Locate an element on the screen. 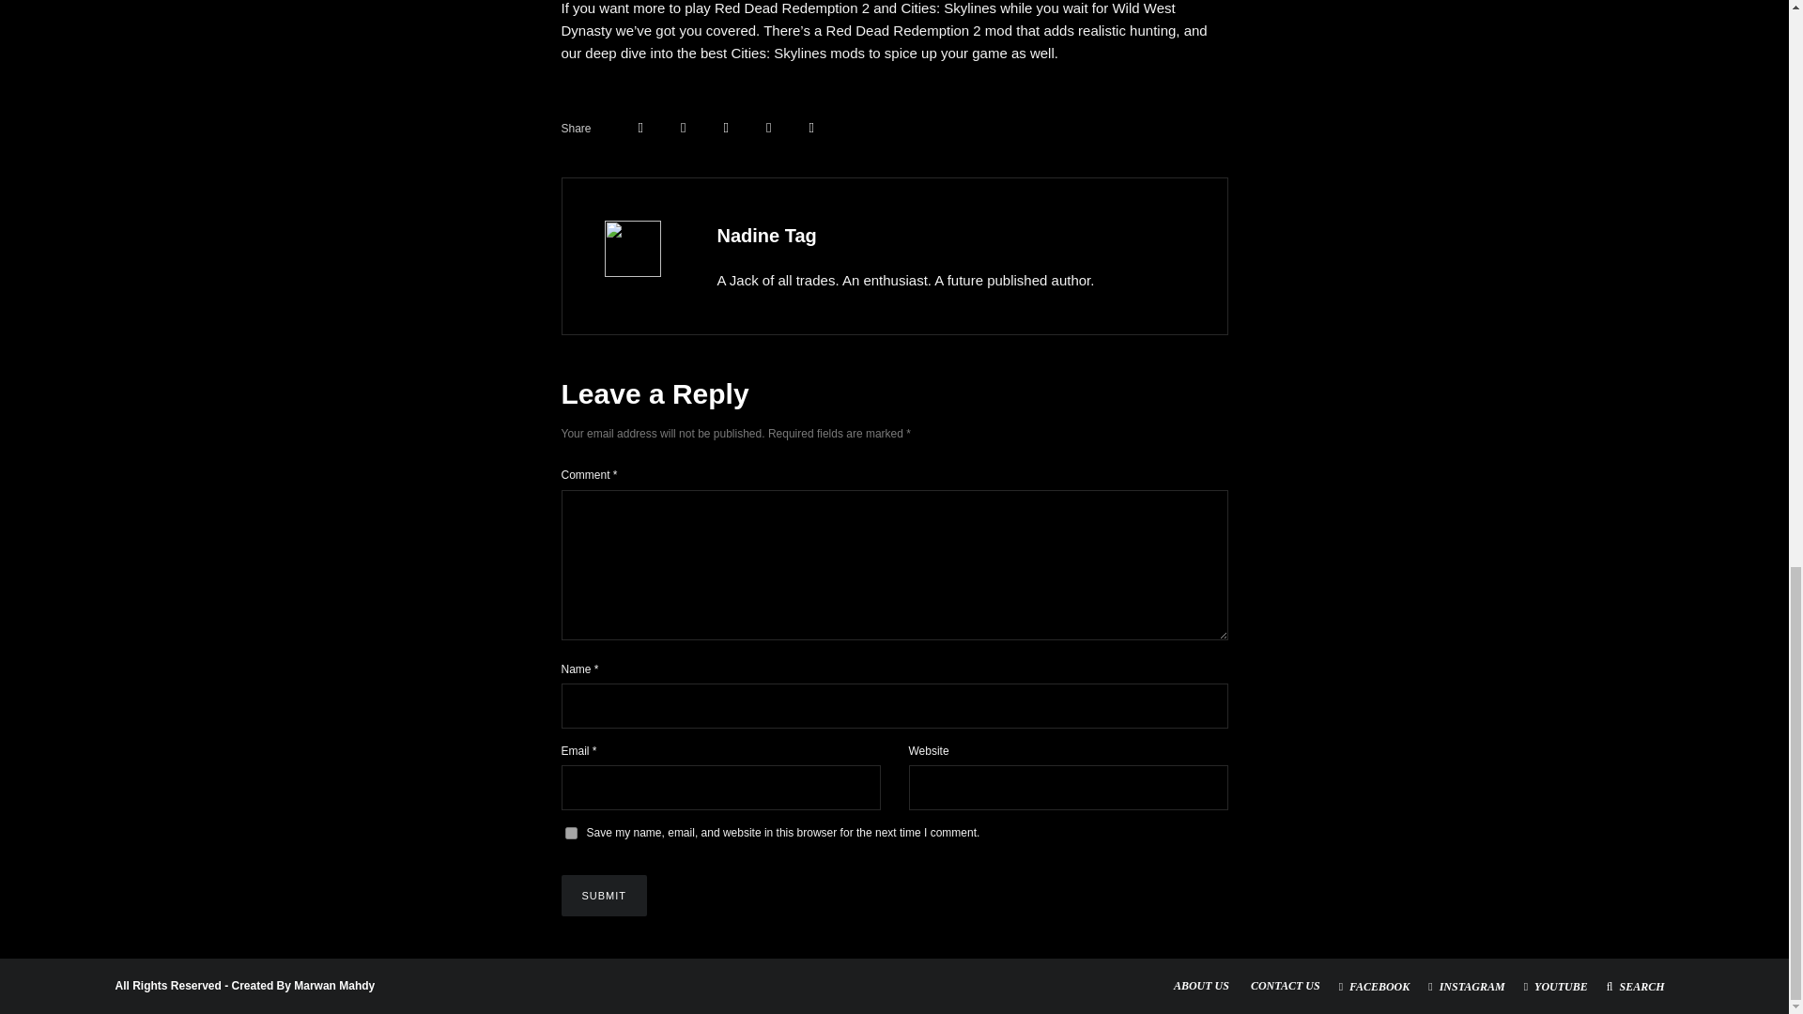 This screenshot has height=1014, width=1803. yes is located at coordinates (571, 834).